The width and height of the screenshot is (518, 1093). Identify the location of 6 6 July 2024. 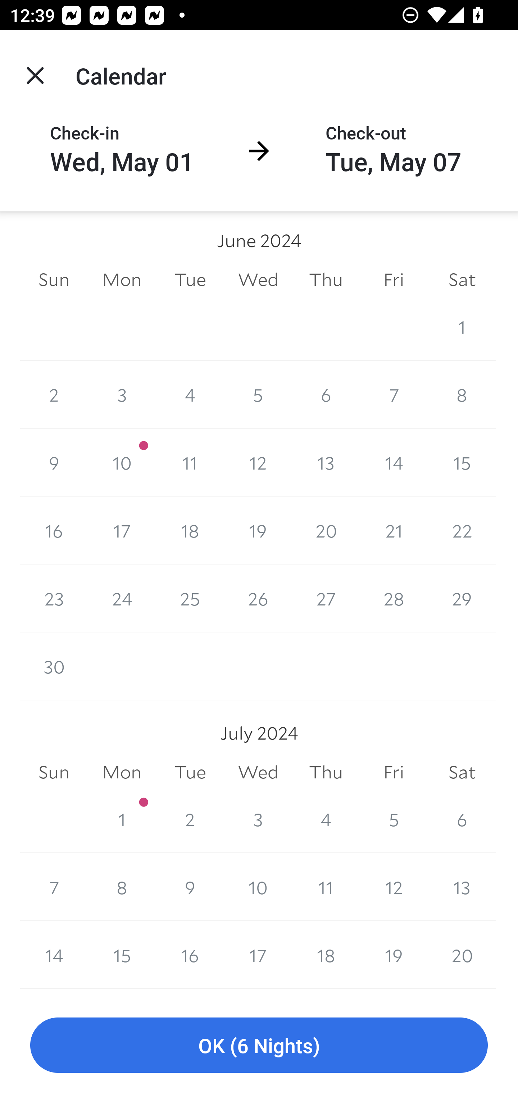
(462, 819).